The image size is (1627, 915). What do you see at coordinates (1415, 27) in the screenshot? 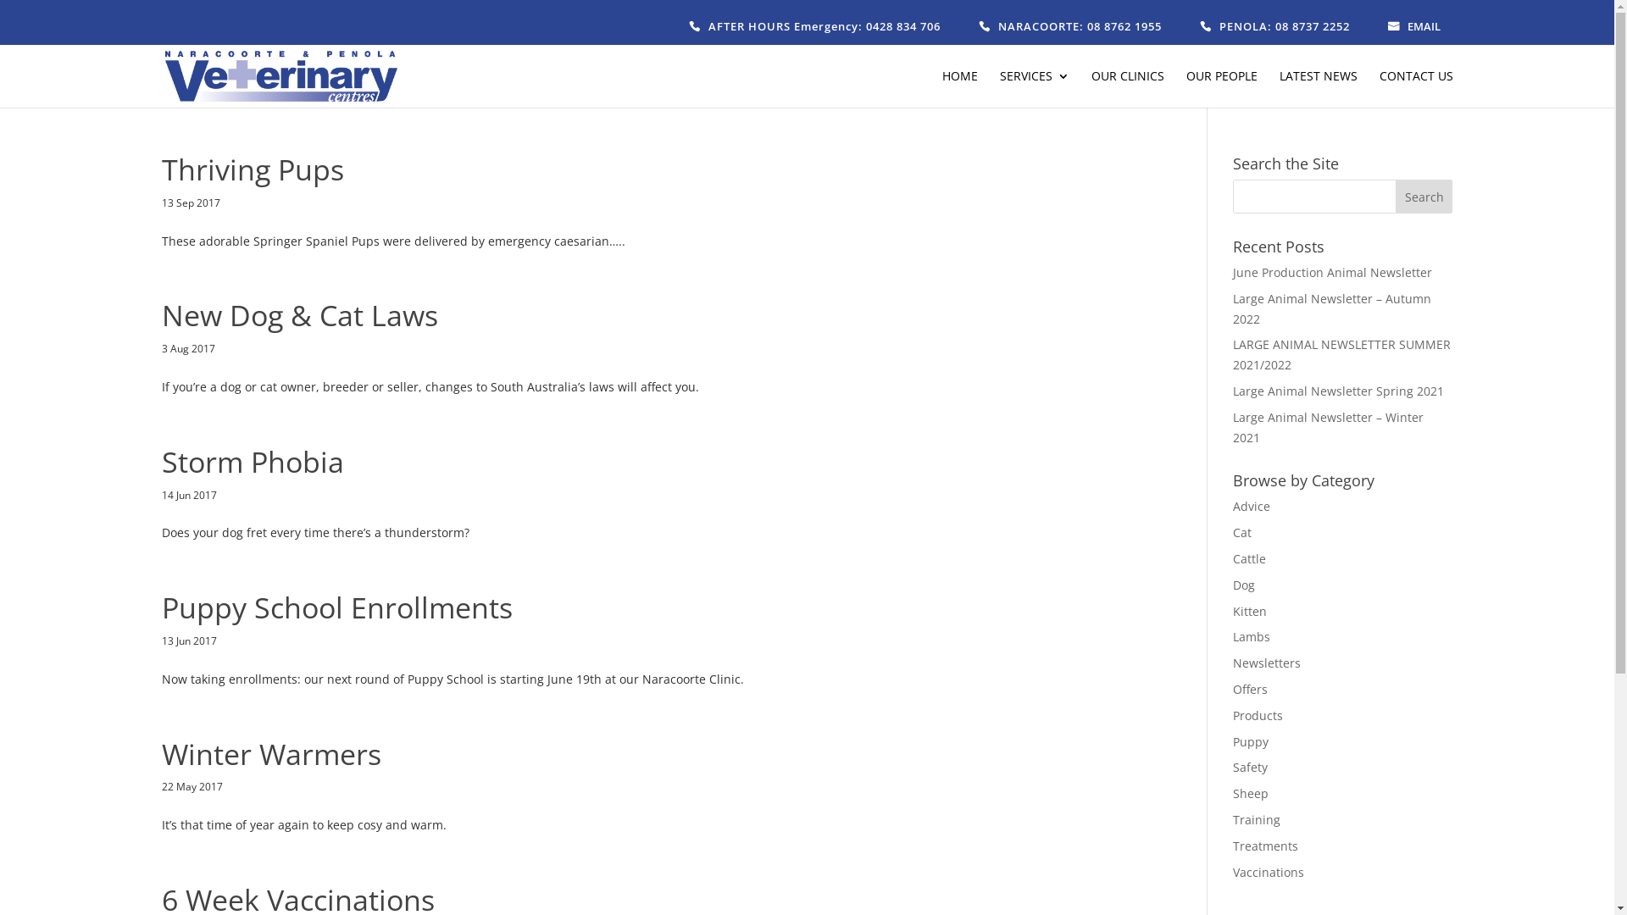
I see `EMAIL` at bounding box center [1415, 27].